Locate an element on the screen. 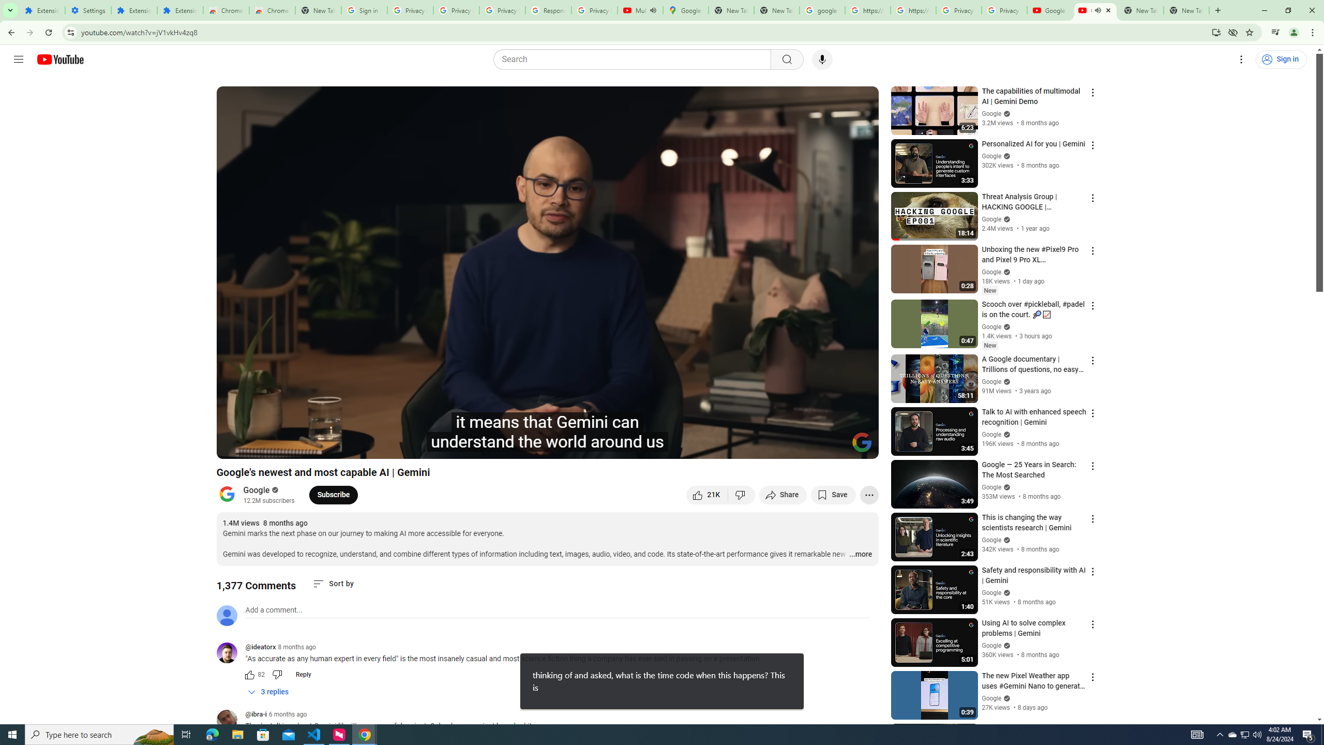 The height and width of the screenshot is (745, 1324). Verified is located at coordinates (1006, 698).